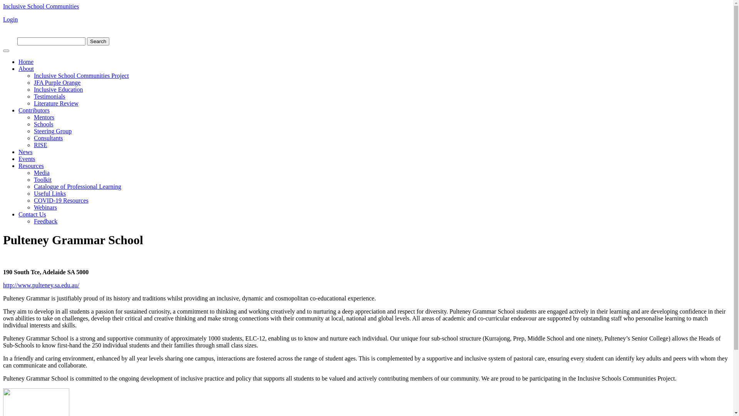  I want to click on Steering Group, so click(53, 131).